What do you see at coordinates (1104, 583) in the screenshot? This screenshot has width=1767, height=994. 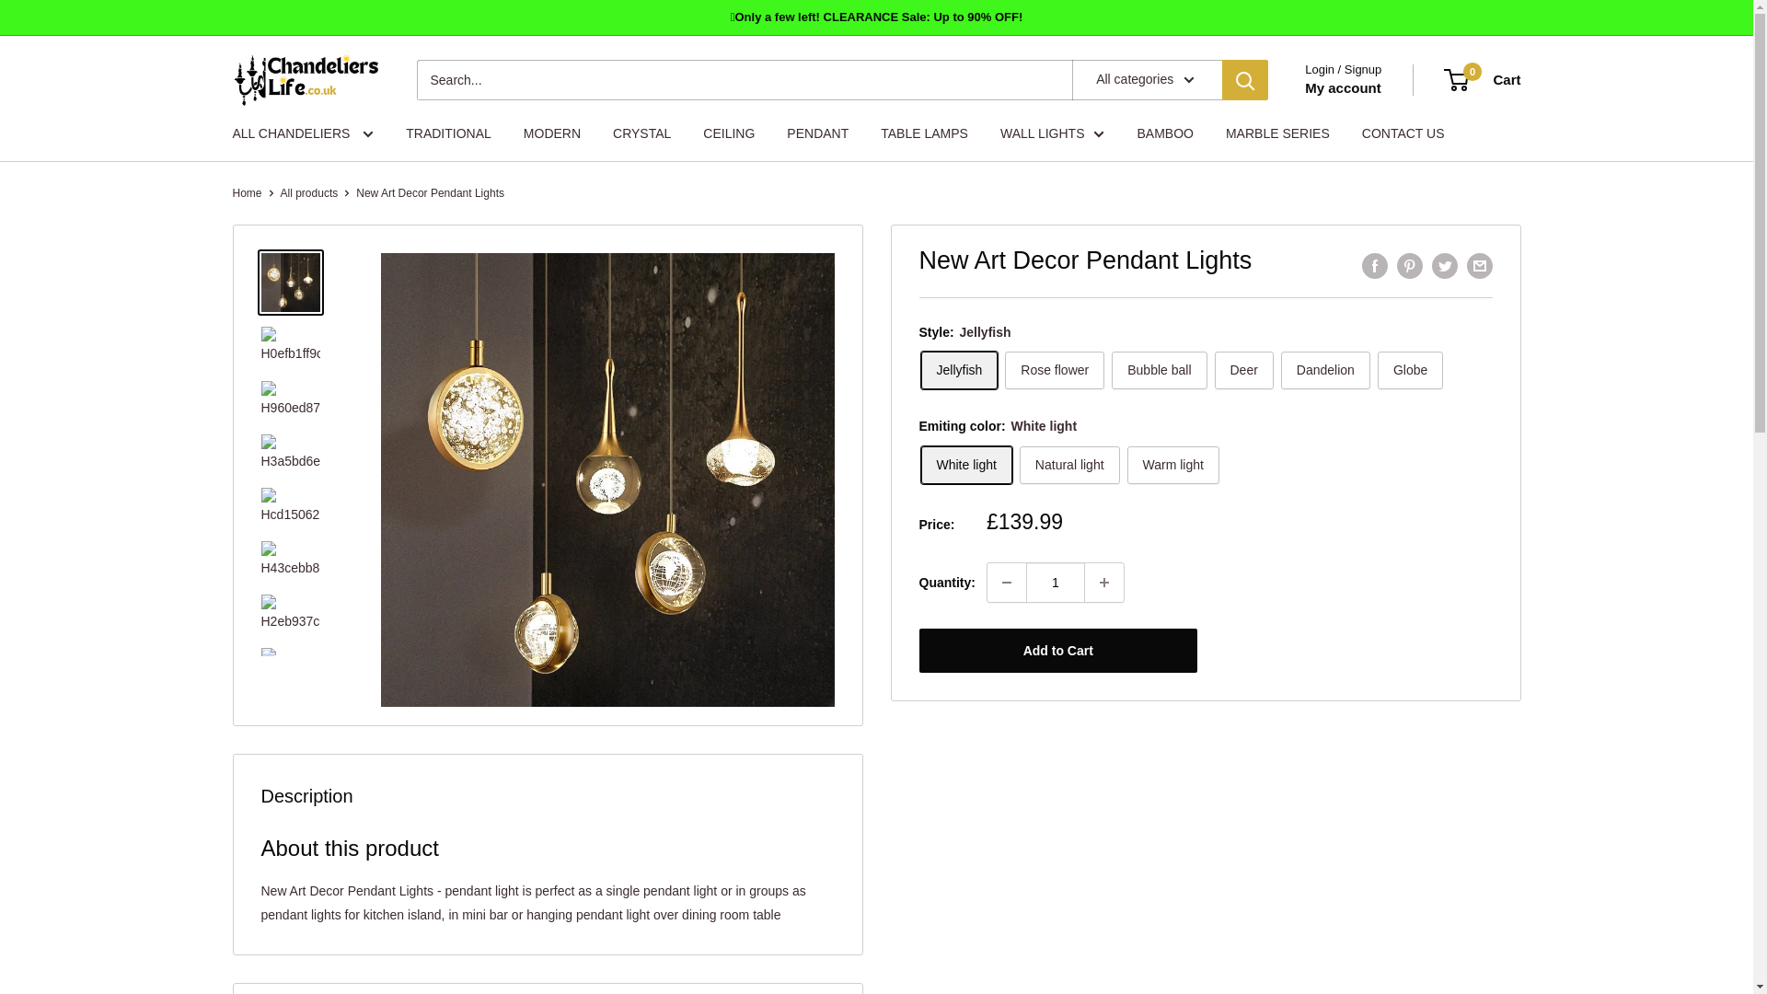 I see `Increase quantity by 1` at bounding box center [1104, 583].